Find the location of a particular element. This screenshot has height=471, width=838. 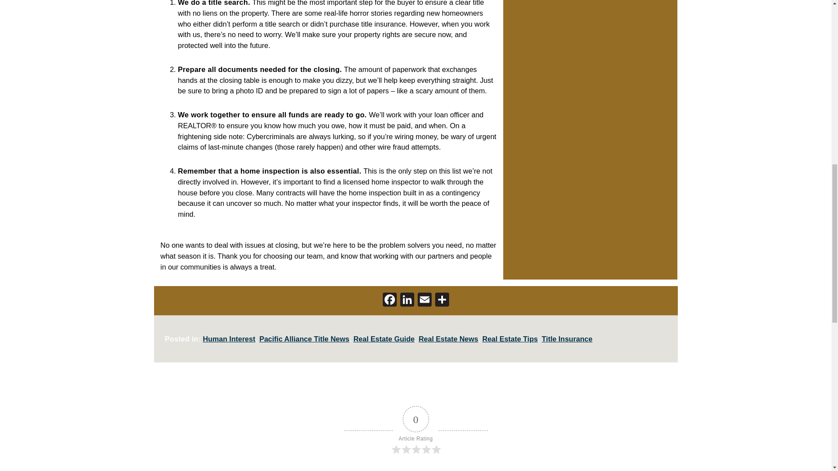

LinkedIn is located at coordinates (407, 300).